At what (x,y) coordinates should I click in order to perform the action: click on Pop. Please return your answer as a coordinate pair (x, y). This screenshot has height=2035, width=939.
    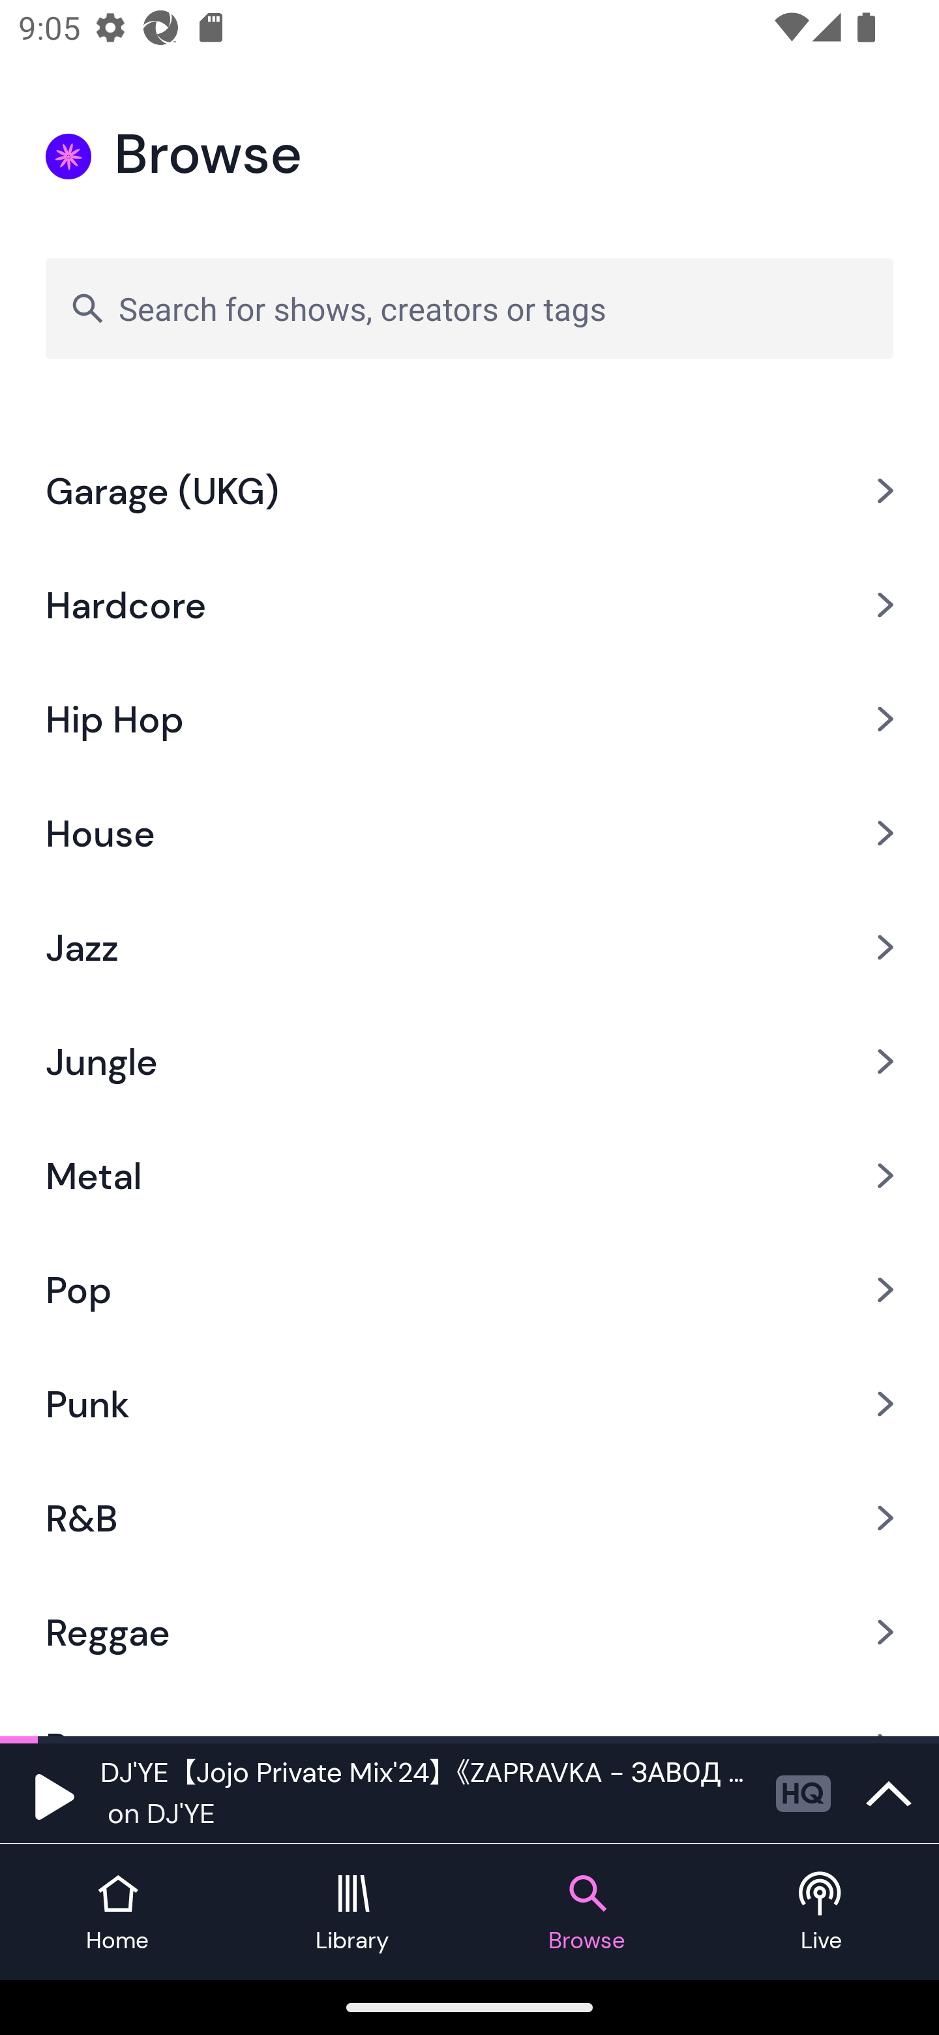
    Looking at the image, I should click on (469, 1290).